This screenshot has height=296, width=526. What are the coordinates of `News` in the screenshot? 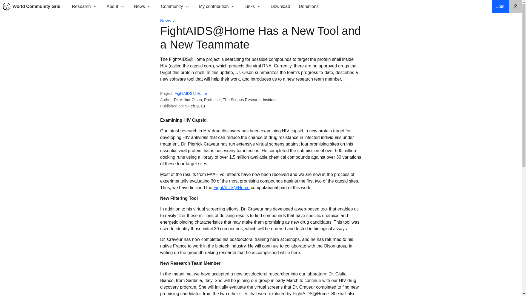 It's located at (142, 7).